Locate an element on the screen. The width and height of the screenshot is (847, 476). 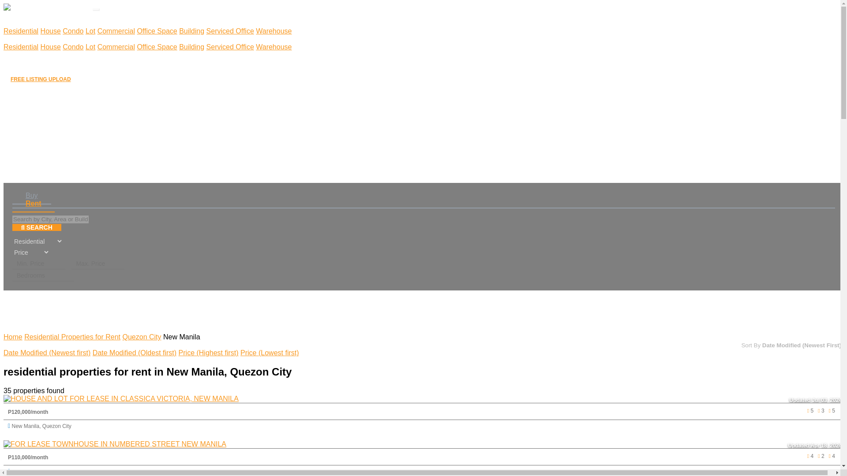
Condo is located at coordinates (73, 47).